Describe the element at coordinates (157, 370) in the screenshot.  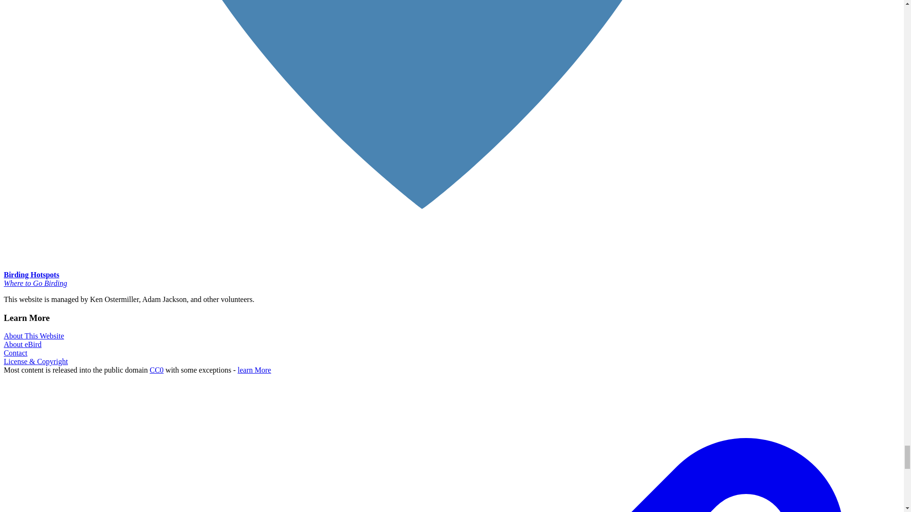
I see `CC0` at that location.